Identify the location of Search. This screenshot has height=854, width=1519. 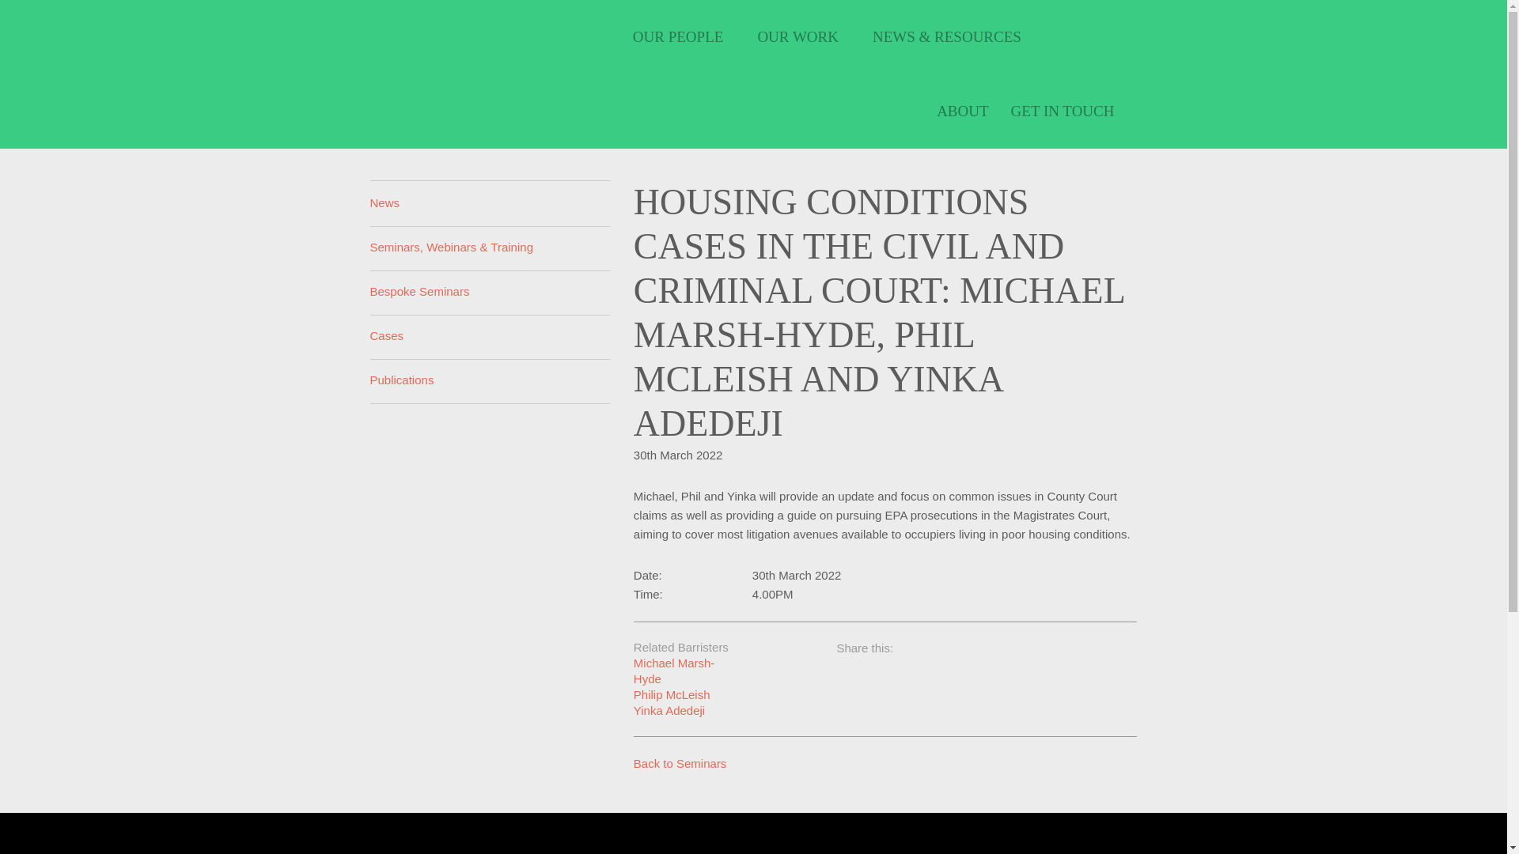
(1136, 36).